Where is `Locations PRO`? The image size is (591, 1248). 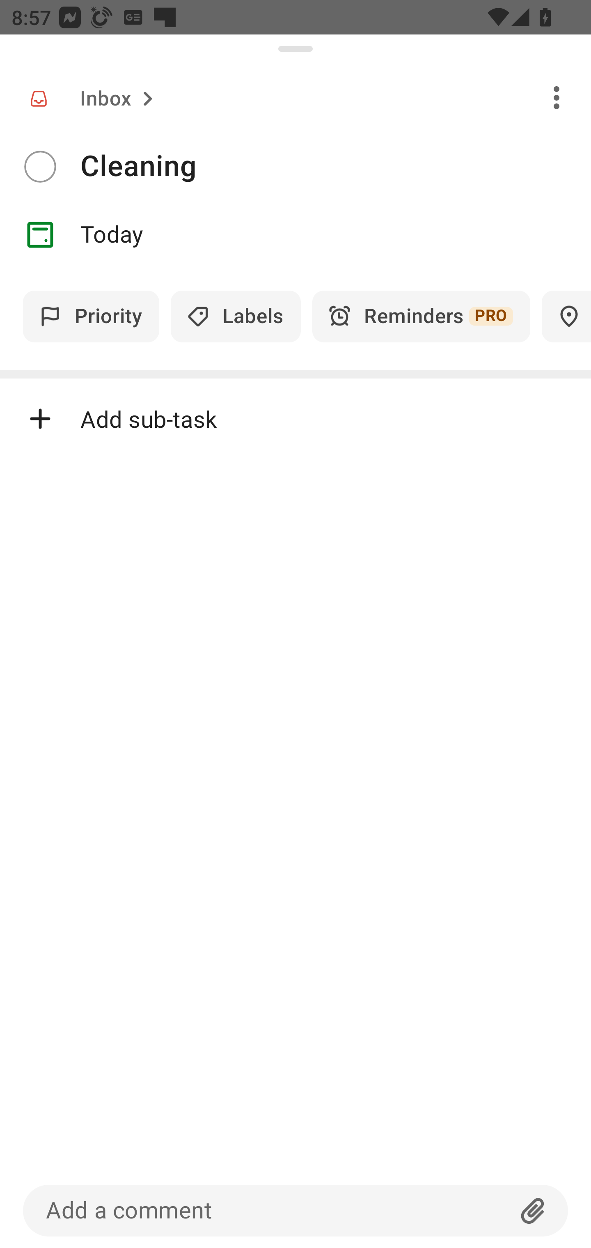
Locations PRO is located at coordinates (566, 316).